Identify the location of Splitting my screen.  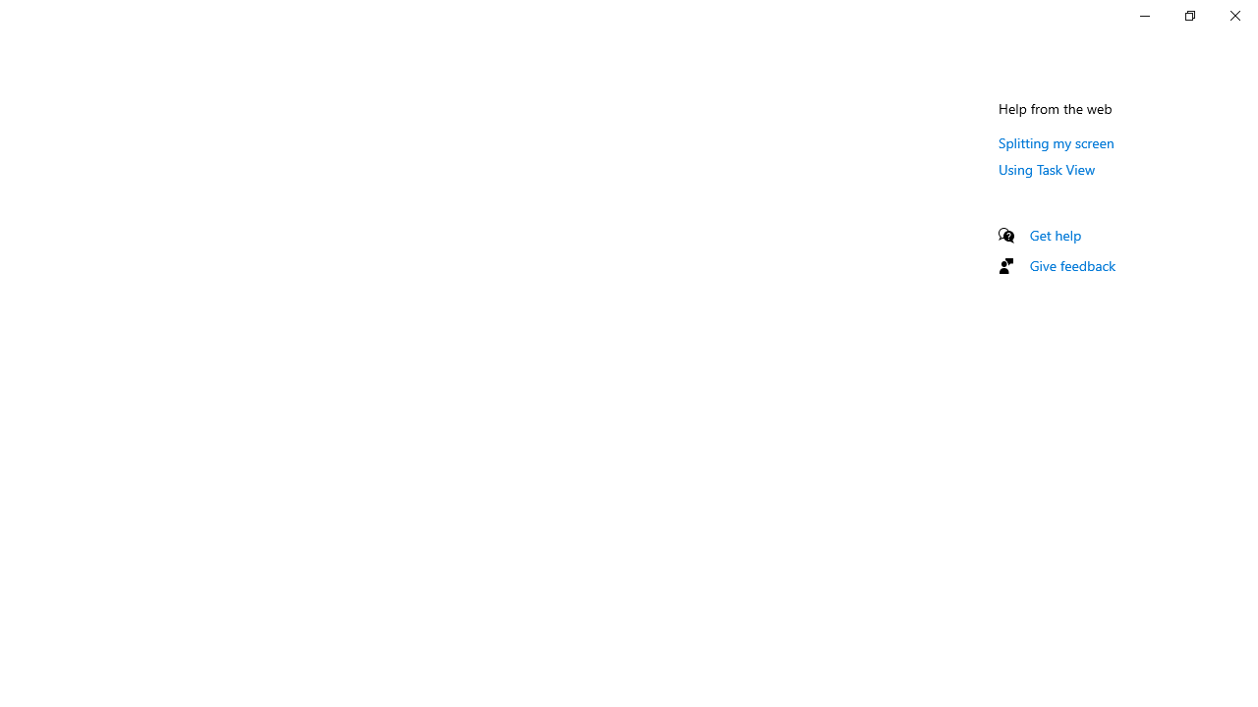
(1057, 142).